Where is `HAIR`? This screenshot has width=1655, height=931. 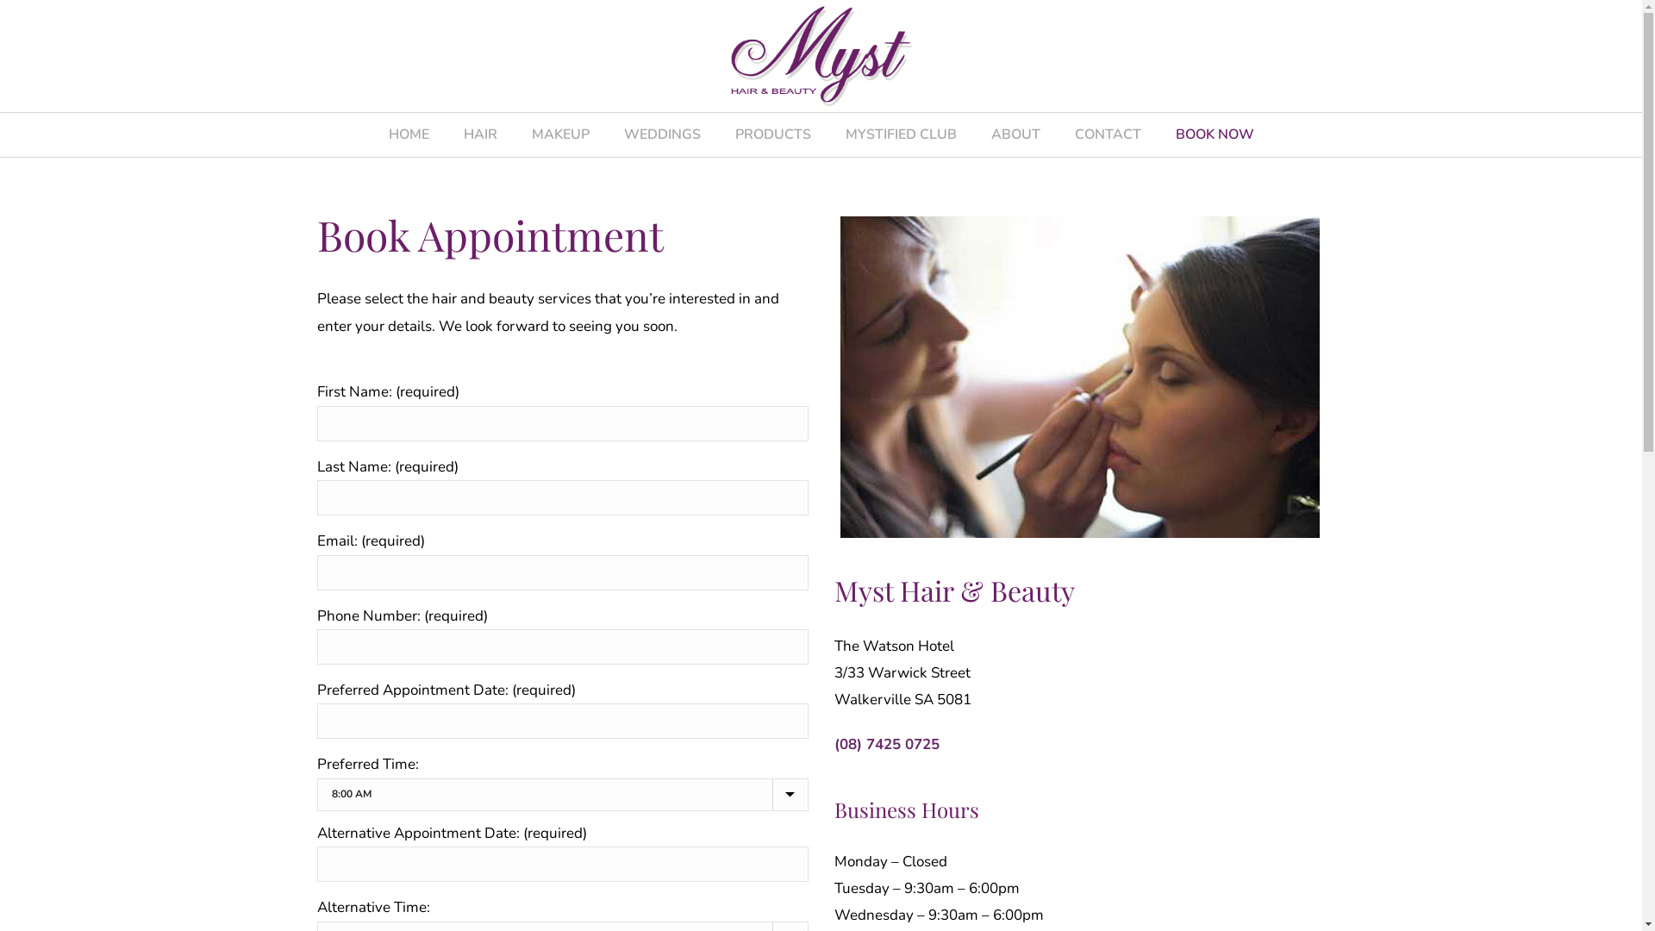 HAIR is located at coordinates (481, 134).